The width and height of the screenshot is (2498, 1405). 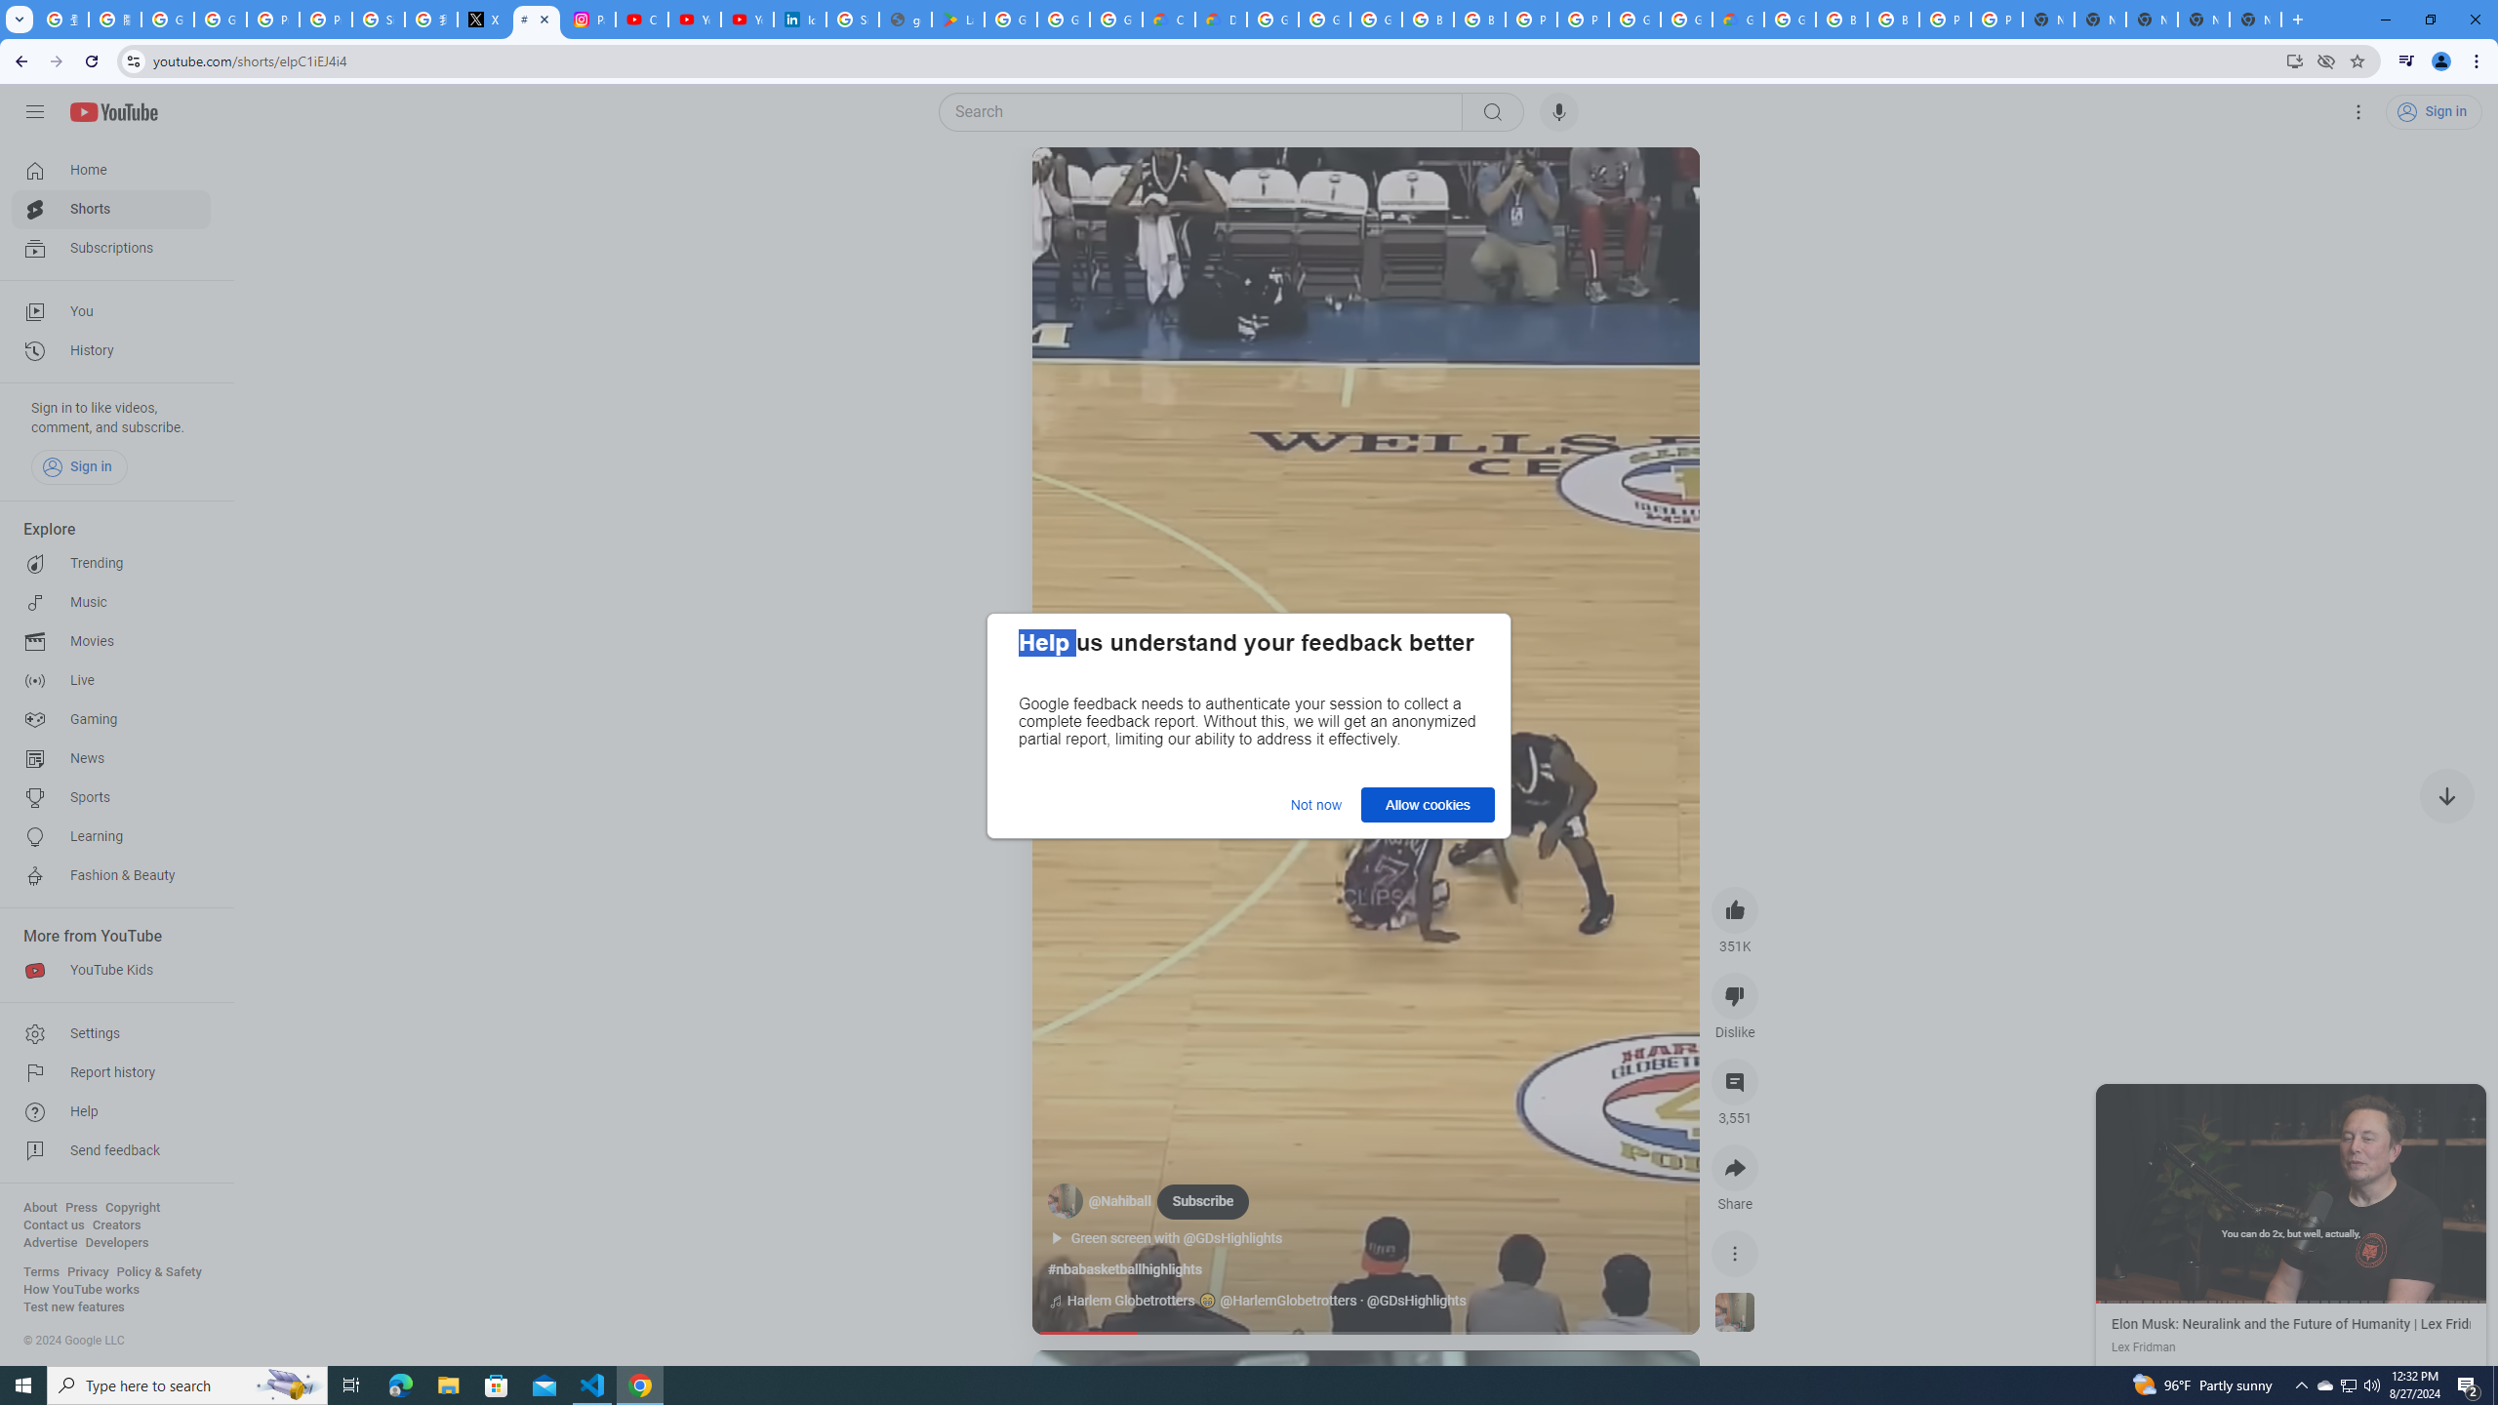 What do you see at coordinates (54, 1225) in the screenshot?
I see `Contact us` at bounding box center [54, 1225].